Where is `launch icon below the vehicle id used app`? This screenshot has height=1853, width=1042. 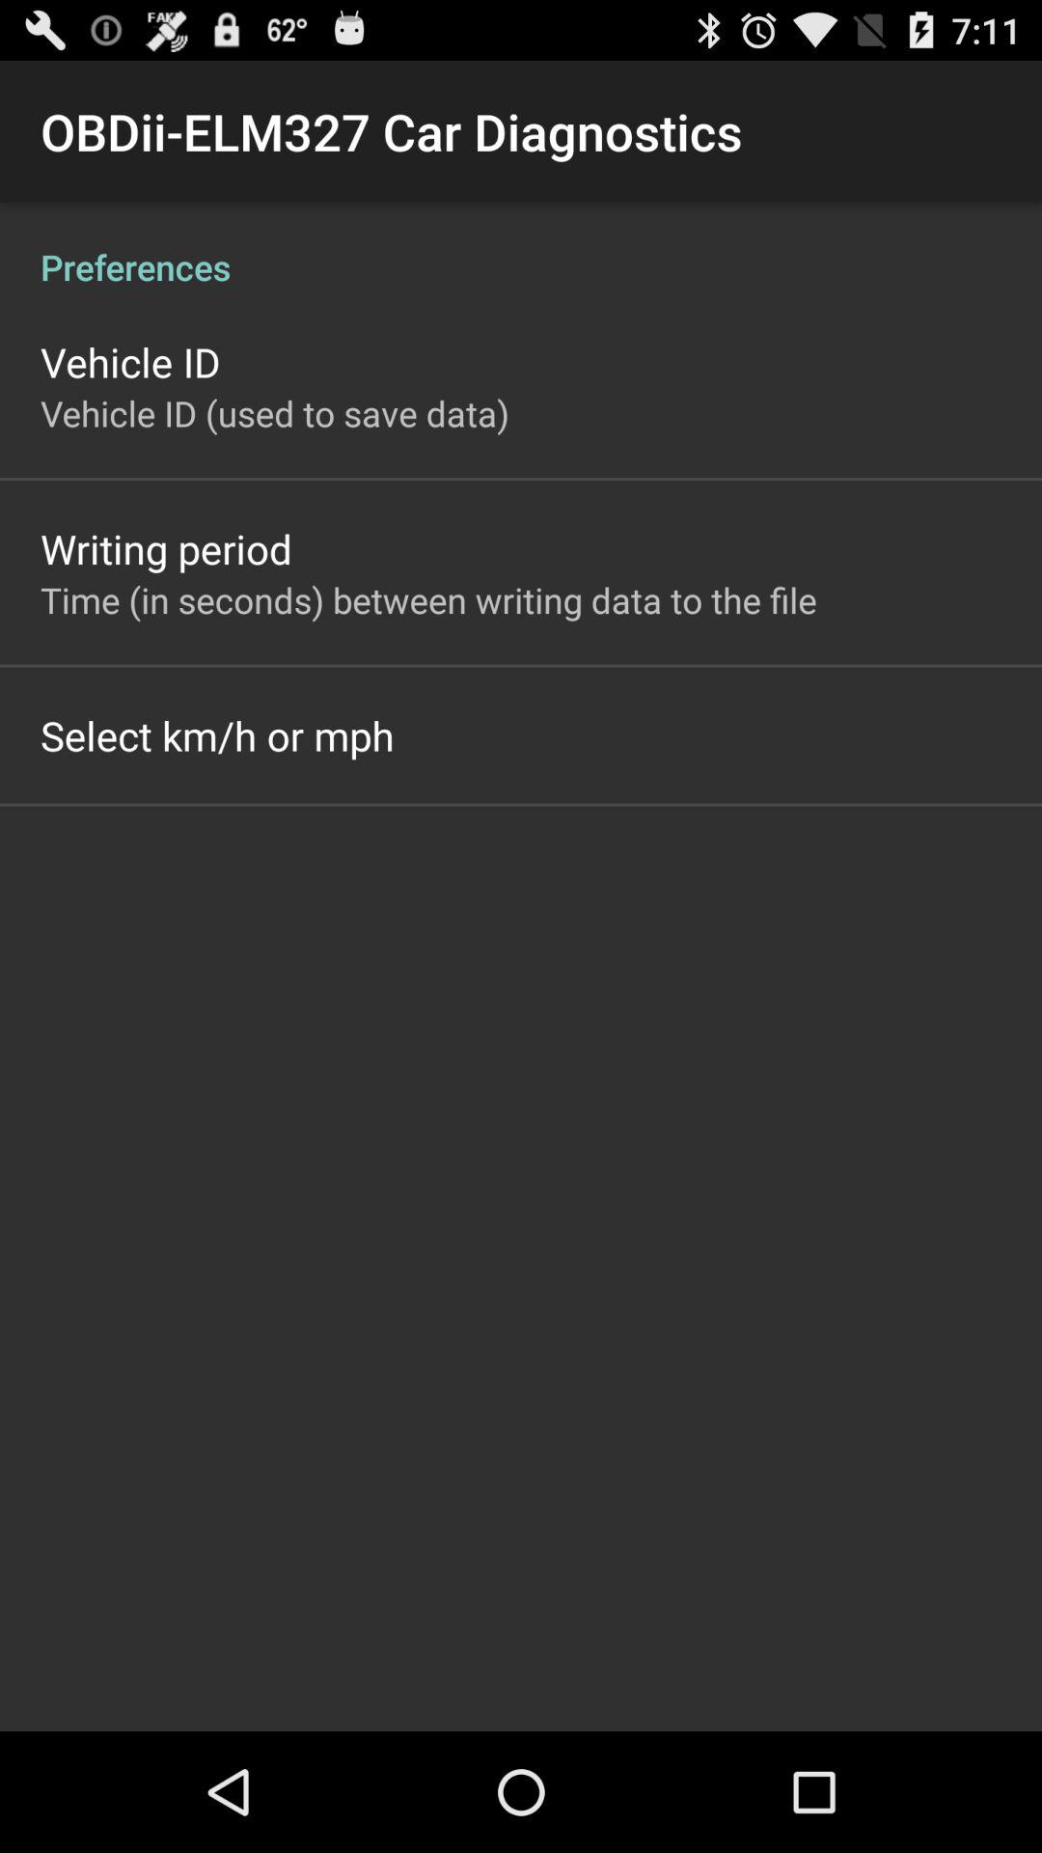 launch icon below the vehicle id used app is located at coordinates (166, 548).